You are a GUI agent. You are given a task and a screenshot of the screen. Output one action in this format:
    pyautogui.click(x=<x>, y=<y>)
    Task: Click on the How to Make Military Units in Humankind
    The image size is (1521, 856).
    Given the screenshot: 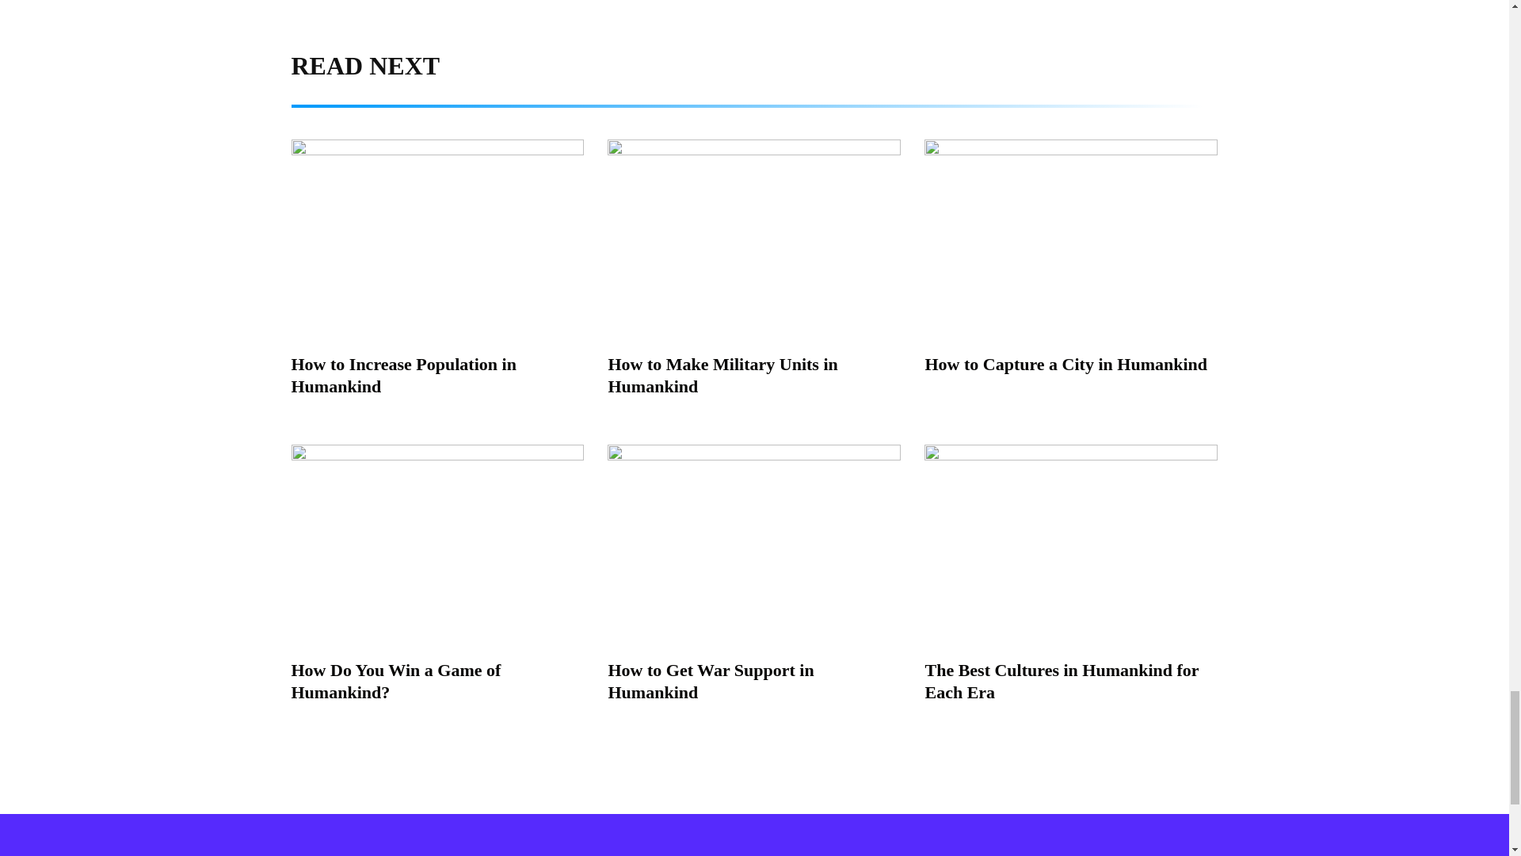 What is the action you would take?
    pyautogui.click(x=722, y=376)
    